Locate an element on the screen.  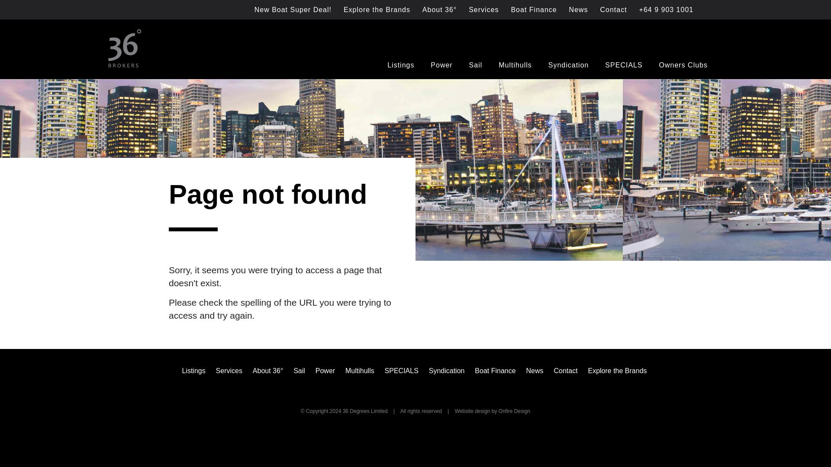
Boat Finance is located at coordinates (533, 10).